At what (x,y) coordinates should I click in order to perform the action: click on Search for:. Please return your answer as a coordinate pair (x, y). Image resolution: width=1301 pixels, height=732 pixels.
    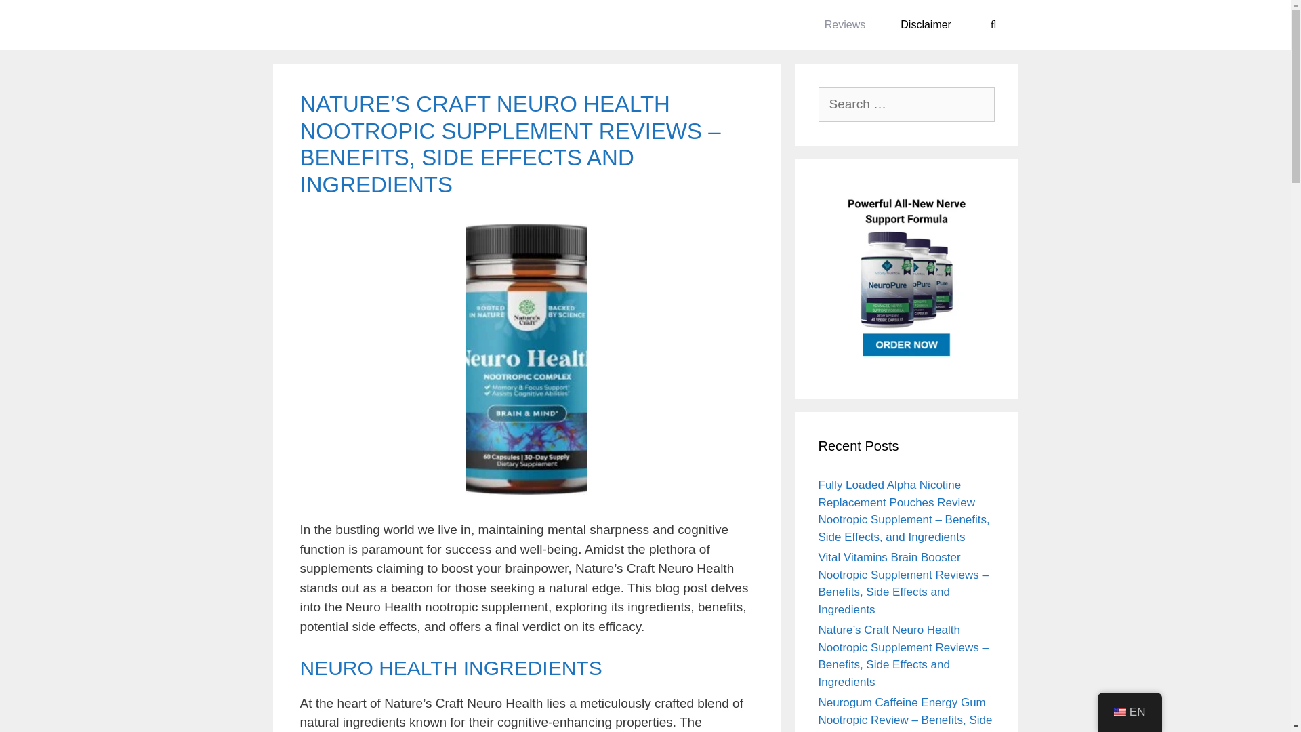
    Looking at the image, I should click on (907, 104).